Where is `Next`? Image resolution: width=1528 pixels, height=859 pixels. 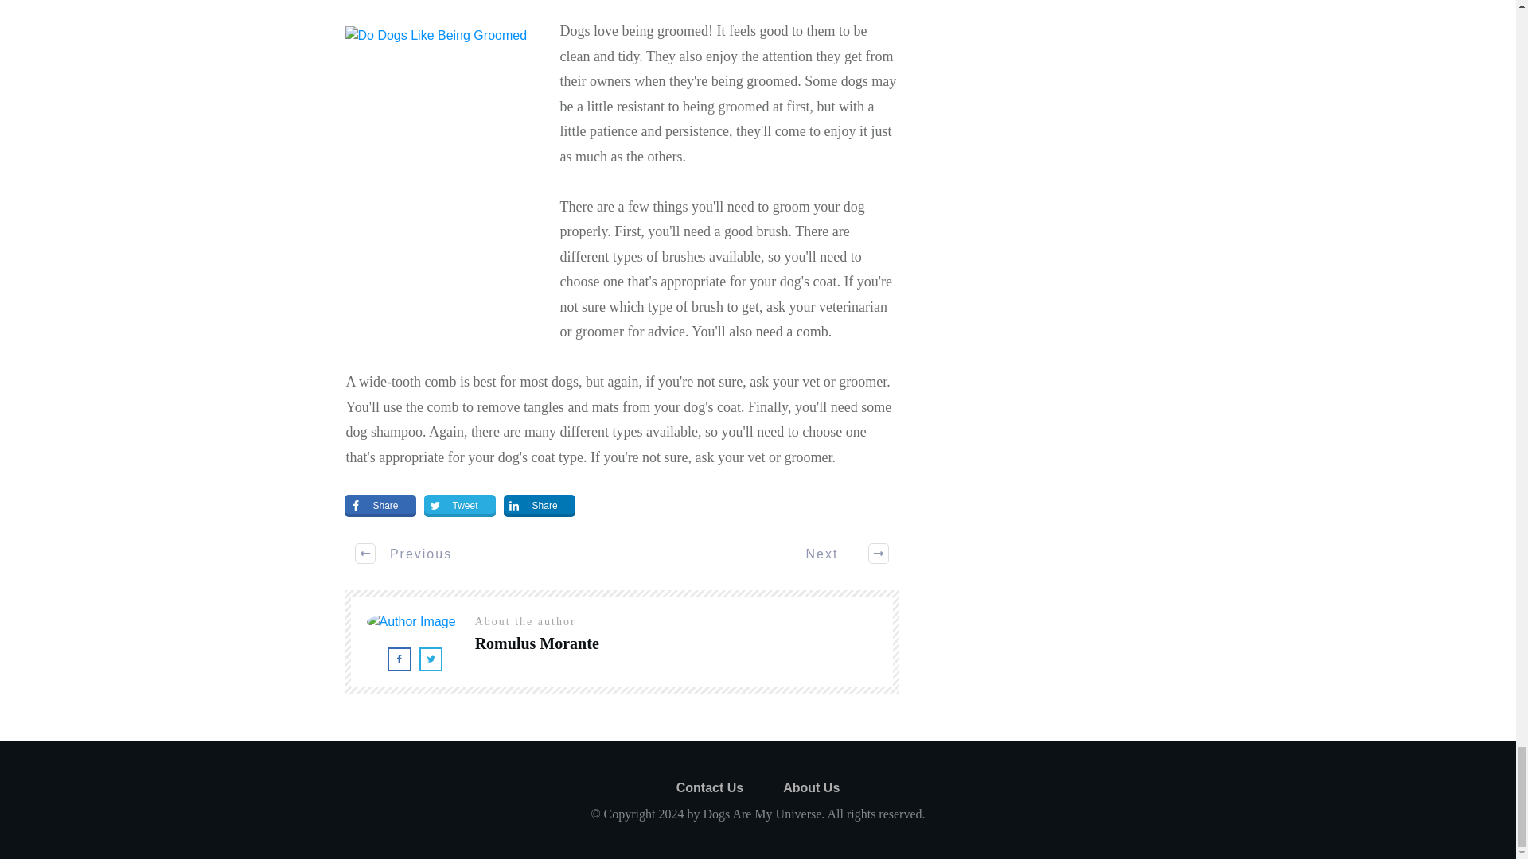 Next is located at coordinates (837, 554).